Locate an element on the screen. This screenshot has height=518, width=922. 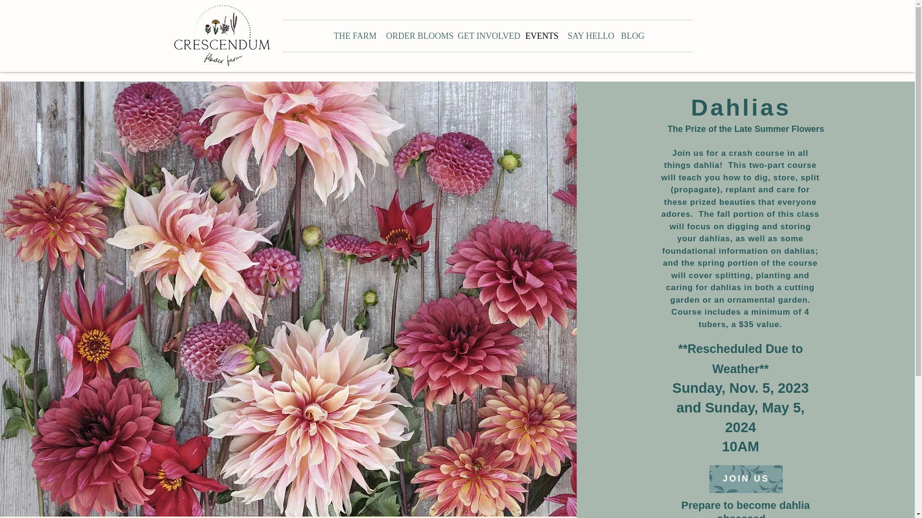
SAY HELLO is located at coordinates (587, 36).